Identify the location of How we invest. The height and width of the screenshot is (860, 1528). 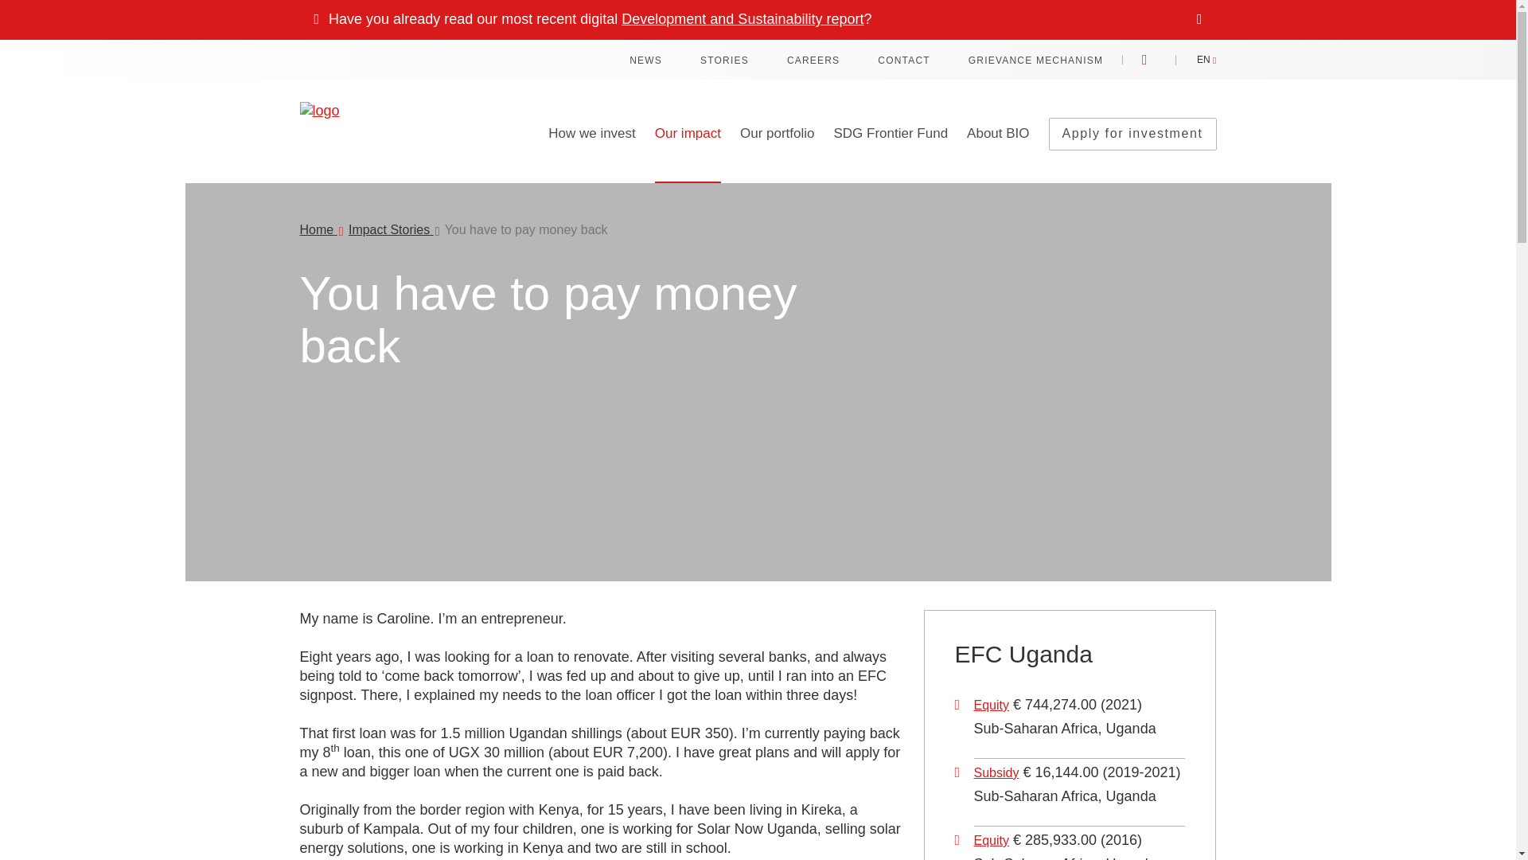
(592, 151).